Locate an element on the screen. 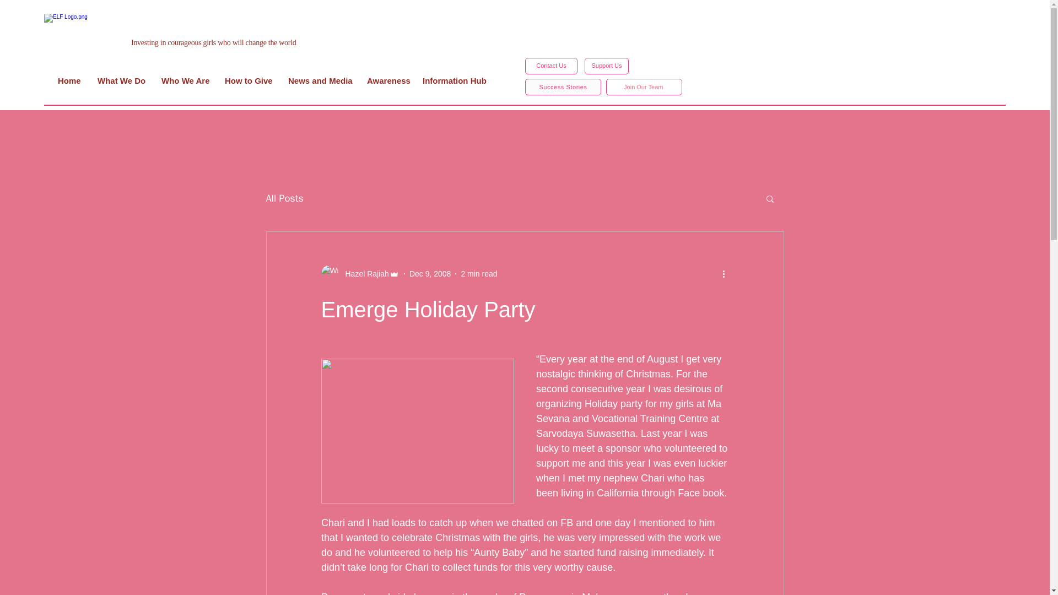 This screenshot has height=595, width=1058. Hazel Rajiah is located at coordinates (359, 273).